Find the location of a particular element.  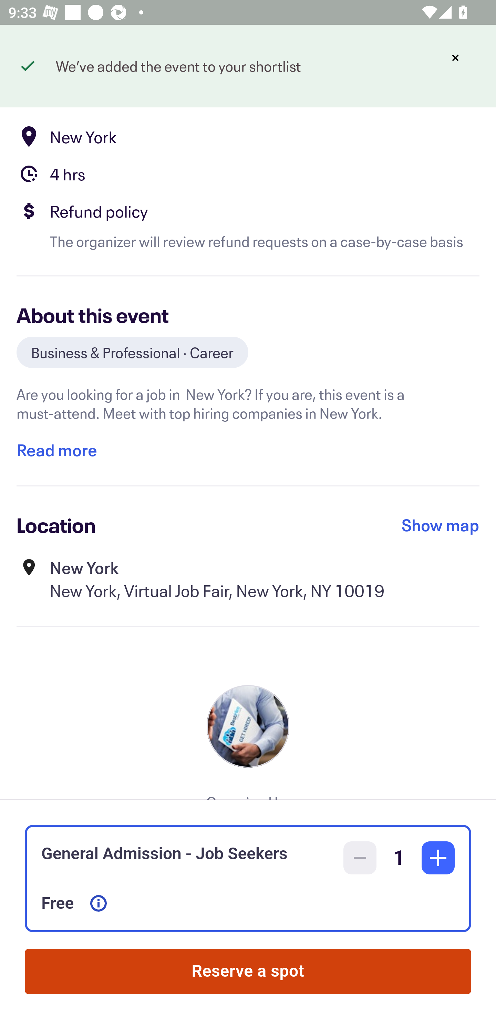

Read more is located at coordinates (56, 450).